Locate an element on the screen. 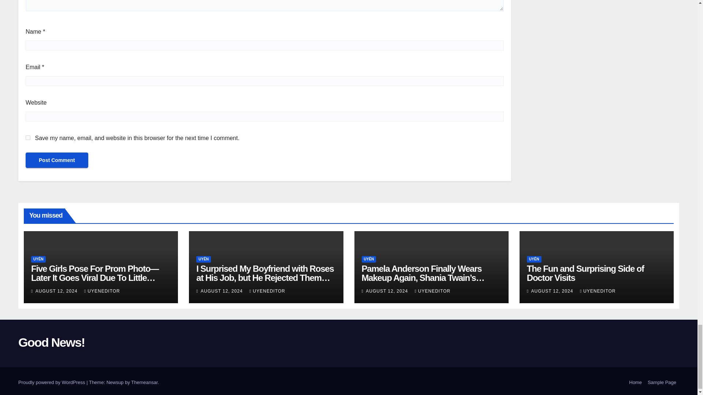 This screenshot has width=703, height=395. yes is located at coordinates (28, 138).